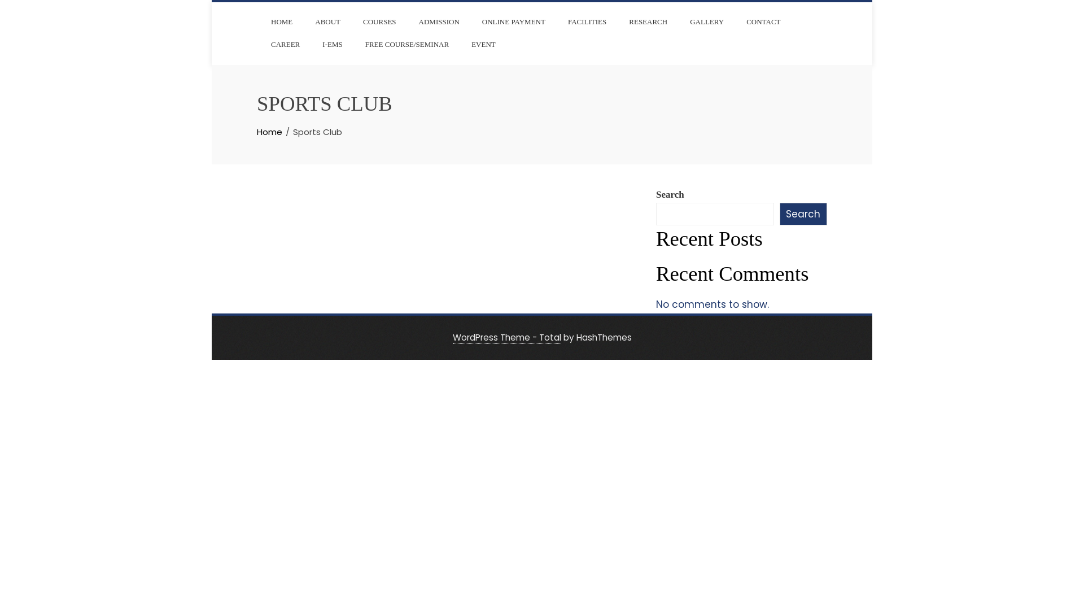 Image resolution: width=1084 pixels, height=610 pixels. I want to click on FREE COURSE/SEMINAR, so click(407, 45).